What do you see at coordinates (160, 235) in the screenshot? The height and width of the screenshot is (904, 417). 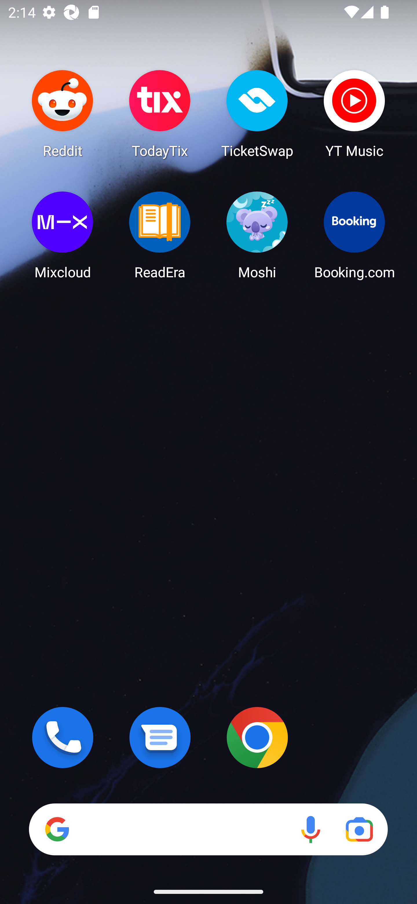 I see `ReadEra` at bounding box center [160, 235].